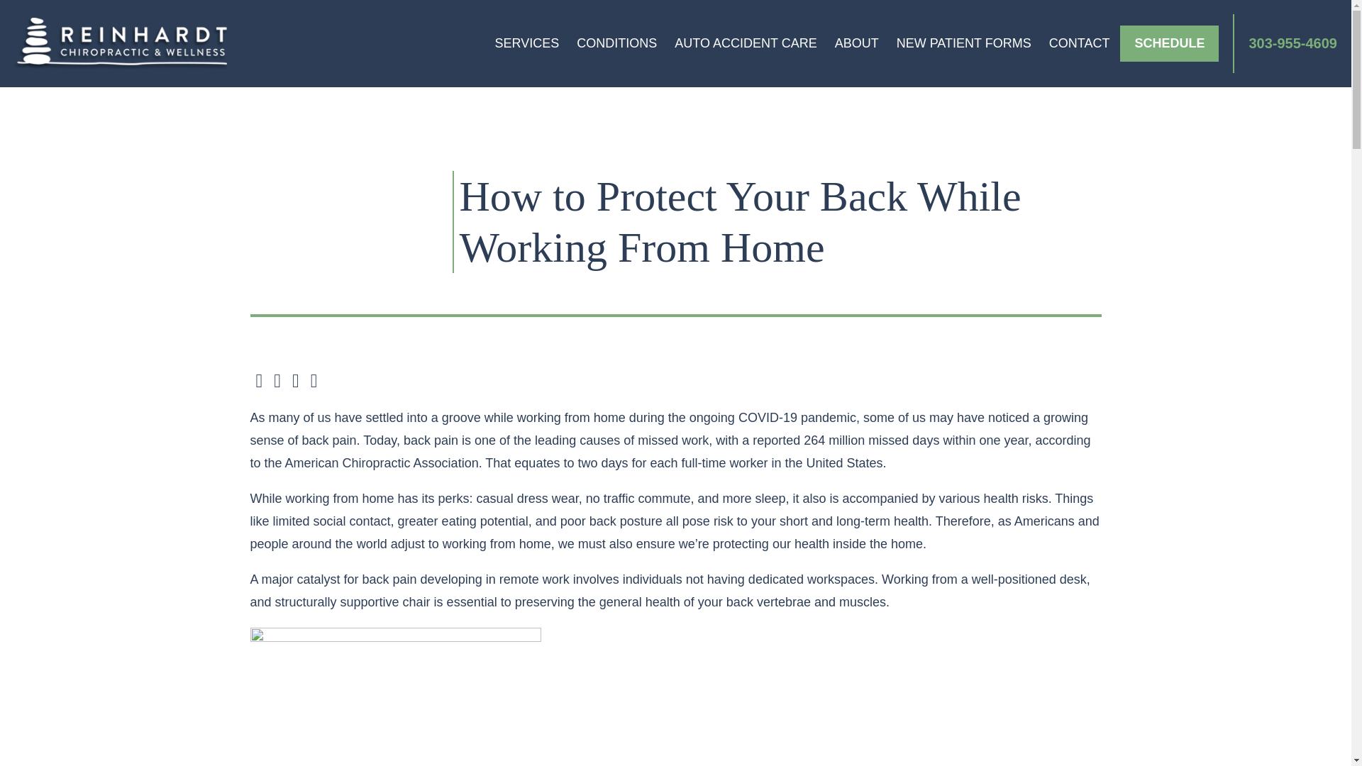 The height and width of the screenshot is (766, 1362). Describe the element at coordinates (745, 43) in the screenshot. I see `AUTO ACCIDENT CARE` at that location.